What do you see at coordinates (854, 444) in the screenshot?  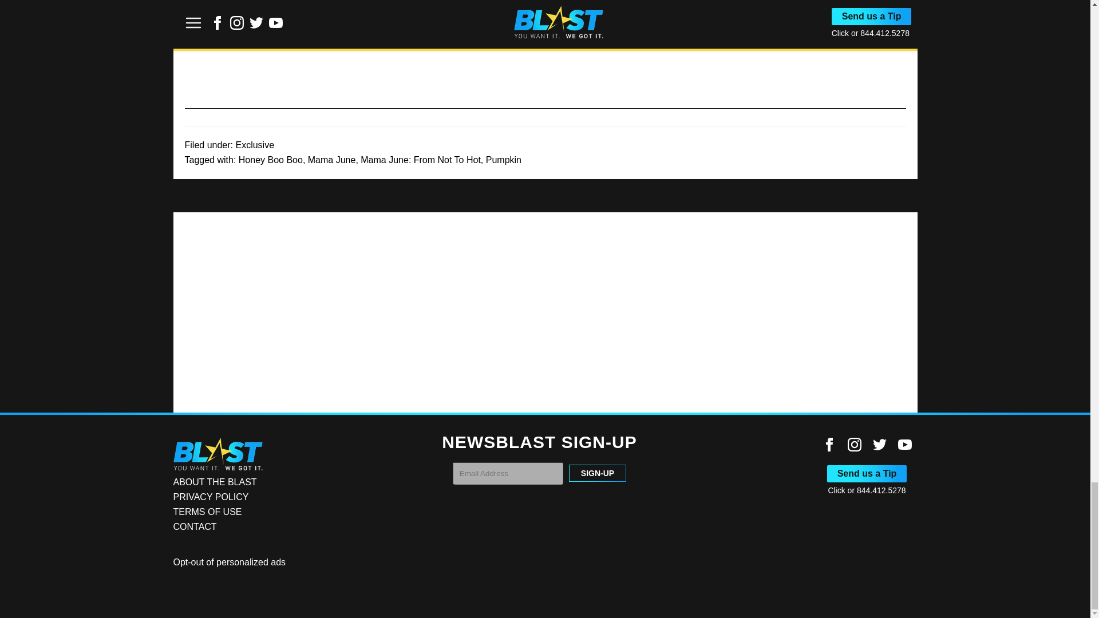 I see `Link to Instagram` at bounding box center [854, 444].